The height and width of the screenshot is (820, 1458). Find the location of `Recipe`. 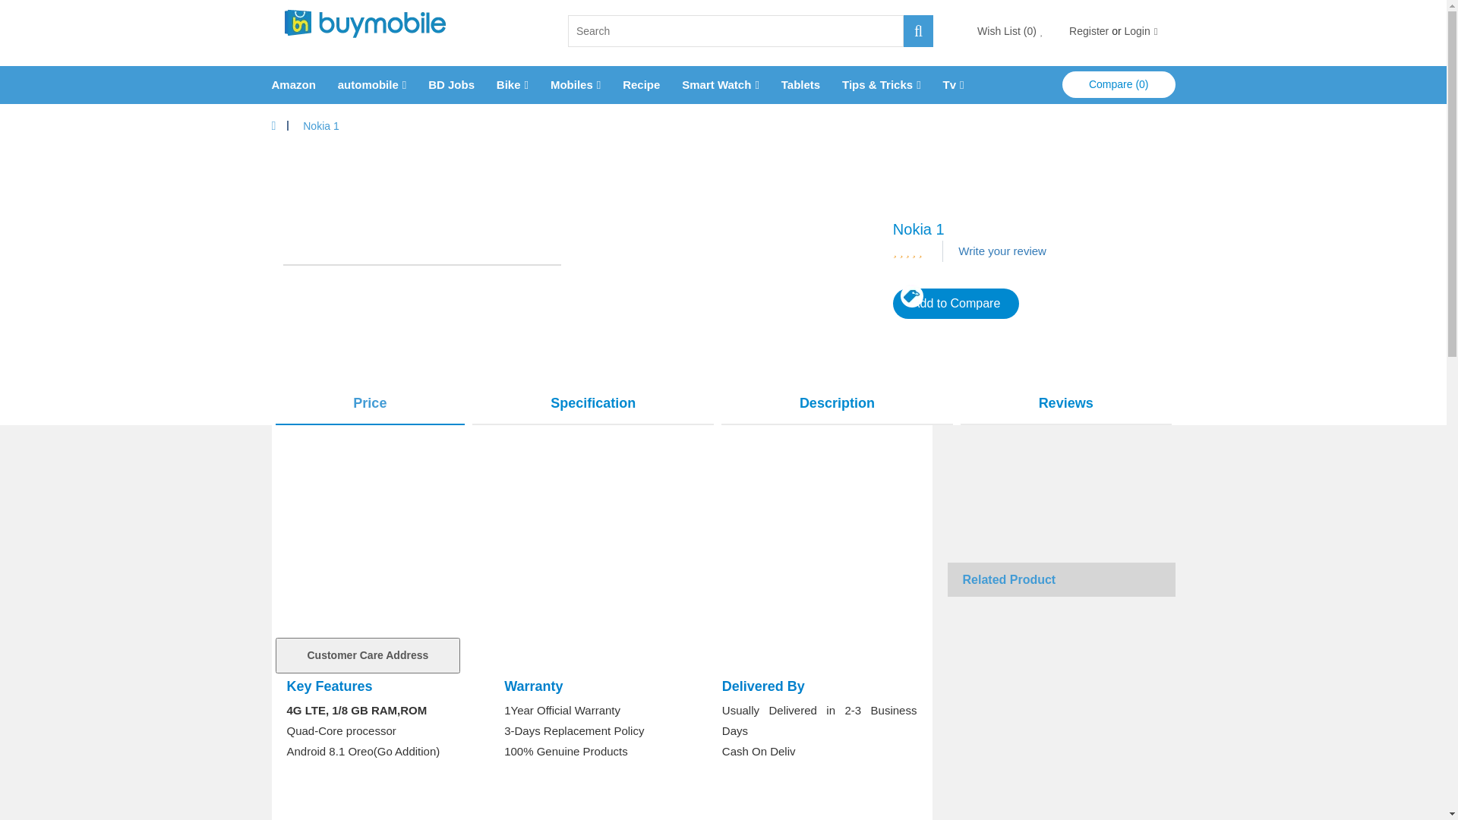

Recipe is located at coordinates (641, 85).